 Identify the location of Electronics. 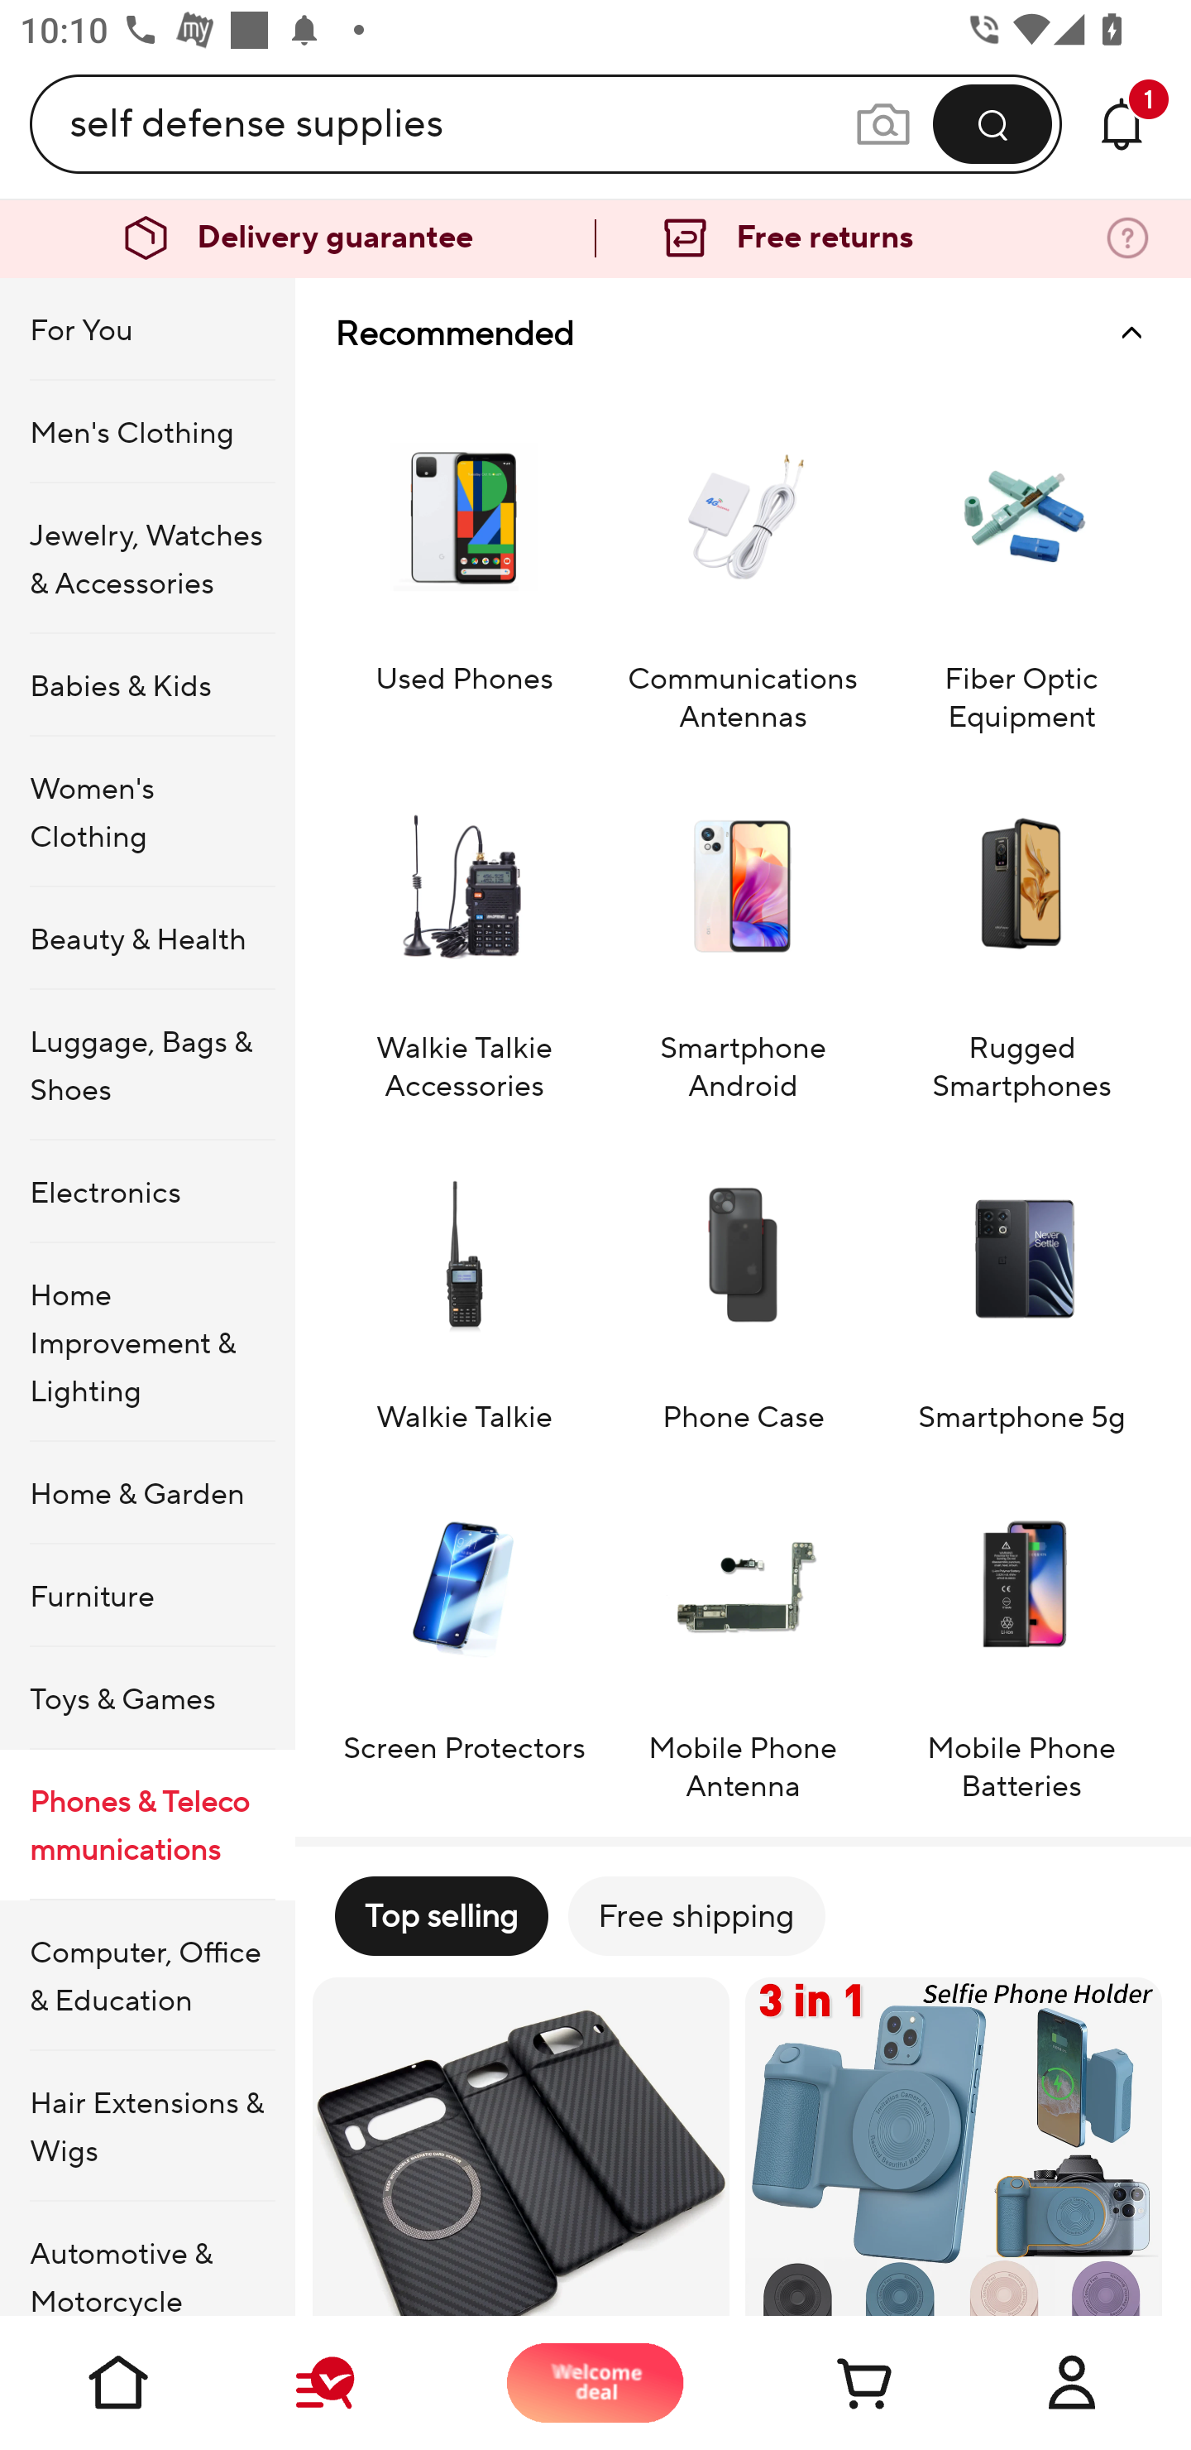
(147, 1192).